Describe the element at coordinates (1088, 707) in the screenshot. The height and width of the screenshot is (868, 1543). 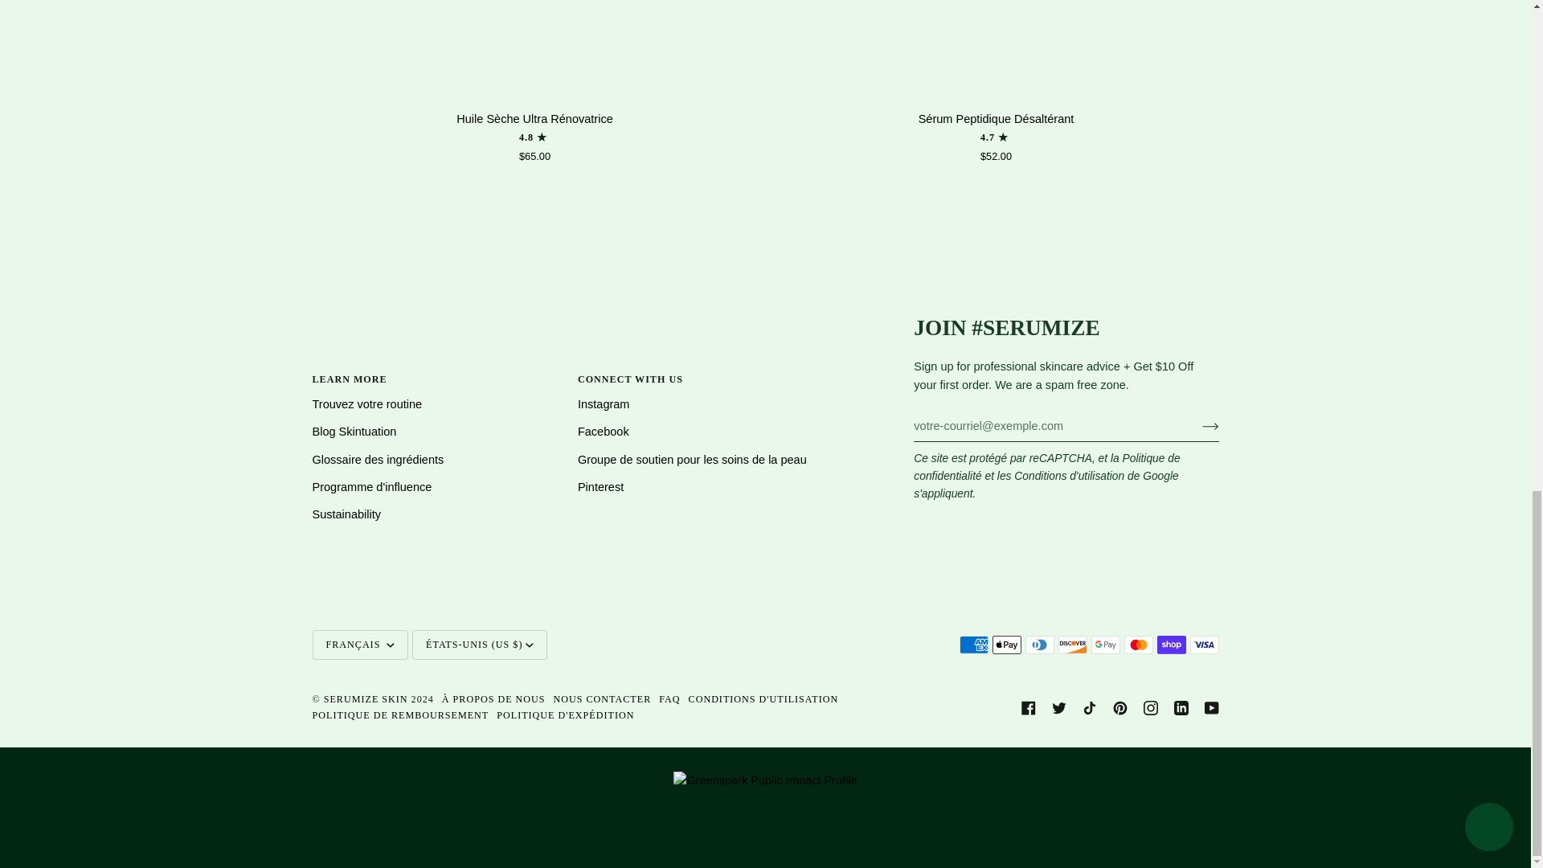
I see `Tiktok` at that location.